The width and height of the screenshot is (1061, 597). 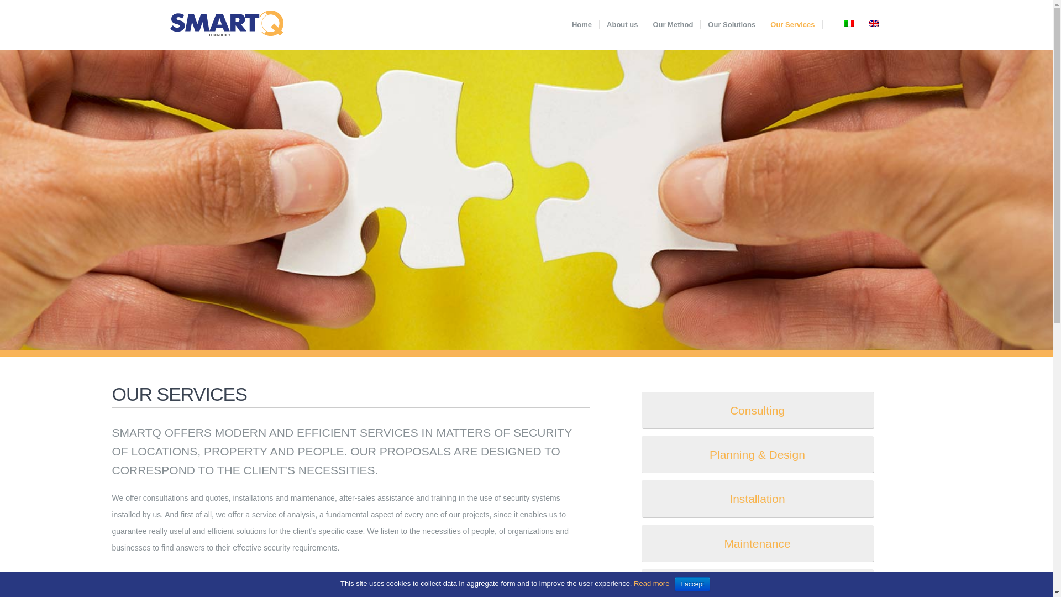 What do you see at coordinates (692, 584) in the screenshot?
I see `I accept` at bounding box center [692, 584].